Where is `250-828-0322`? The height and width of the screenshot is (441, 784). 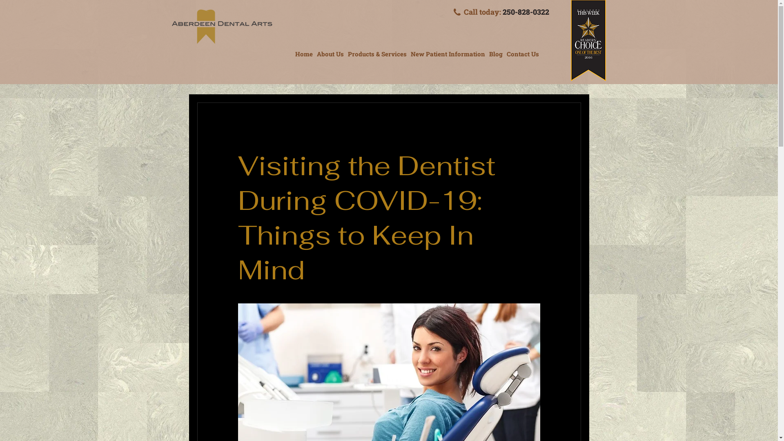
250-828-0322 is located at coordinates (526, 12).